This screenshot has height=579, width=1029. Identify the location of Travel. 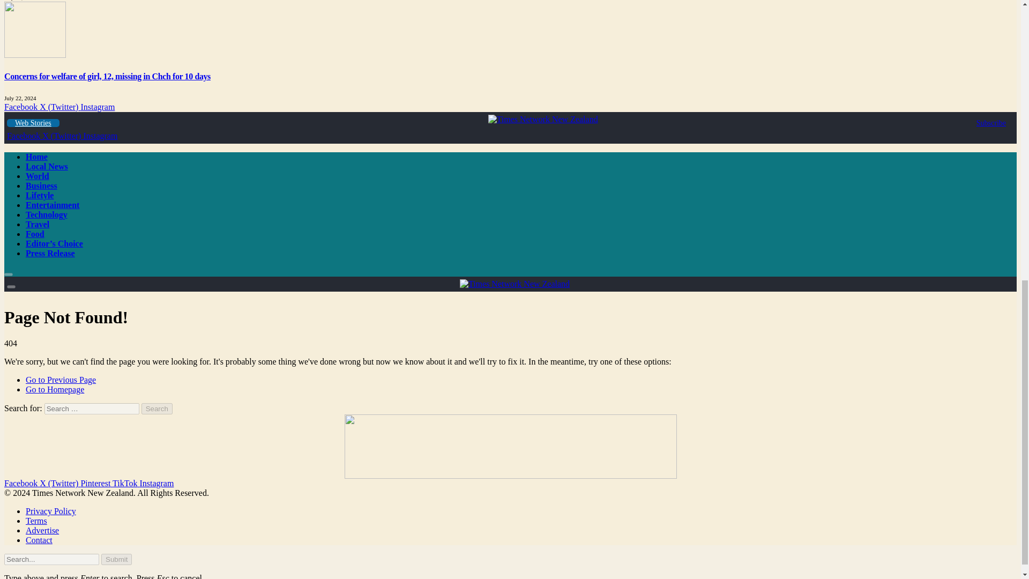
(38, 224).